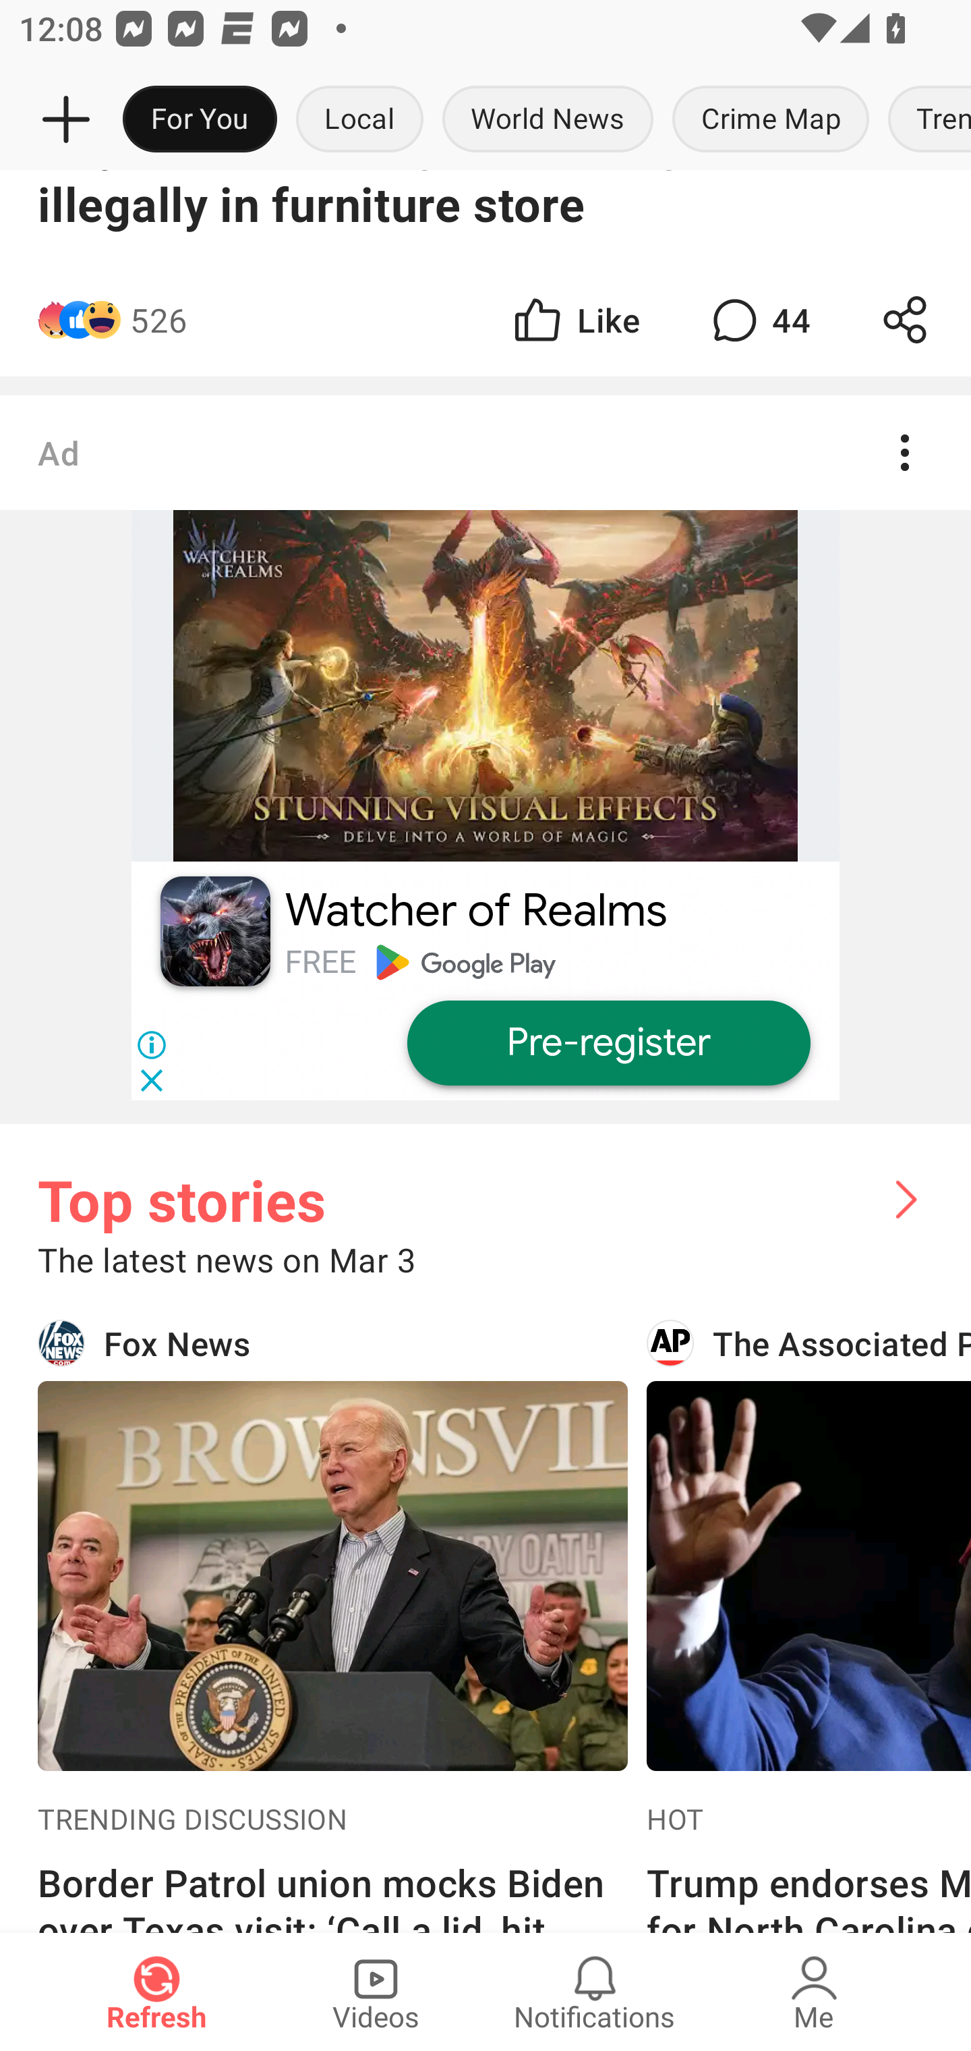  Describe the element at coordinates (814, 1992) in the screenshot. I see `Me` at that location.